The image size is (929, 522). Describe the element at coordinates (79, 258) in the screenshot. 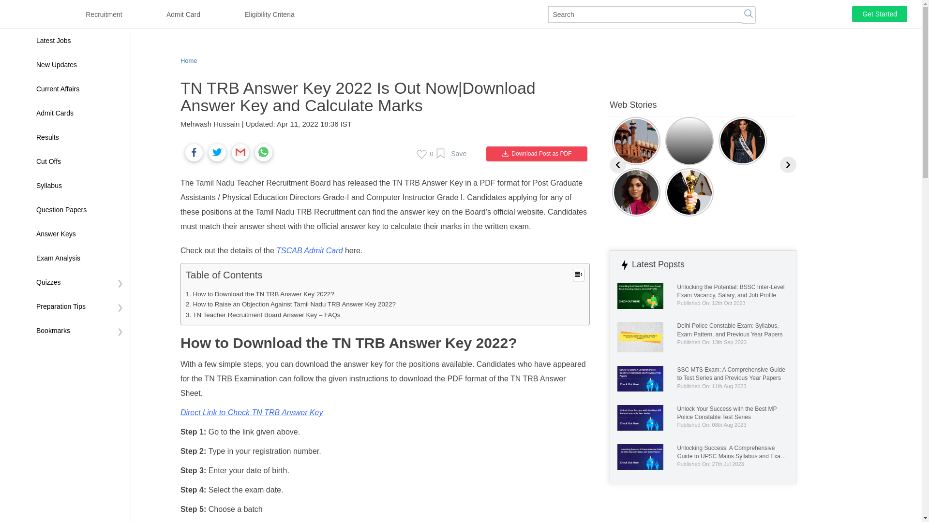

I see `Exam Analysis` at that location.